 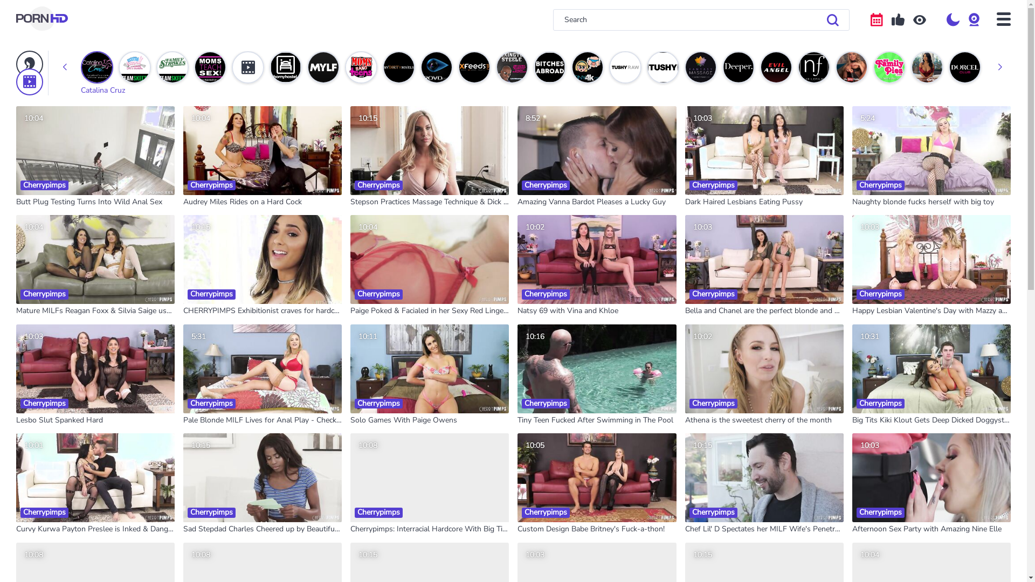 What do you see at coordinates (814, 67) in the screenshot?
I see `Nubile Films` at bounding box center [814, 67].